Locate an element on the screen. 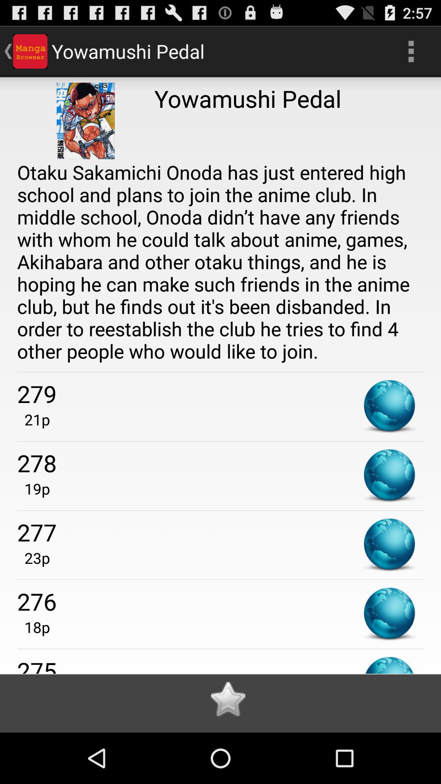 The width and height of the screenshot is (441, 784). open item above the   21p item is located at coordinates (220, 394).